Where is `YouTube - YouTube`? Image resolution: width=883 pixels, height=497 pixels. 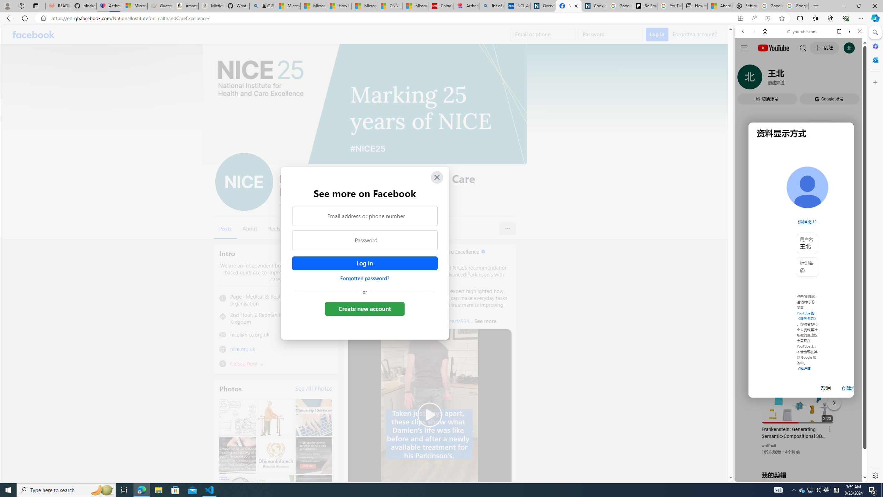
YouTube - YouTube is located at coordinates (798, 340).